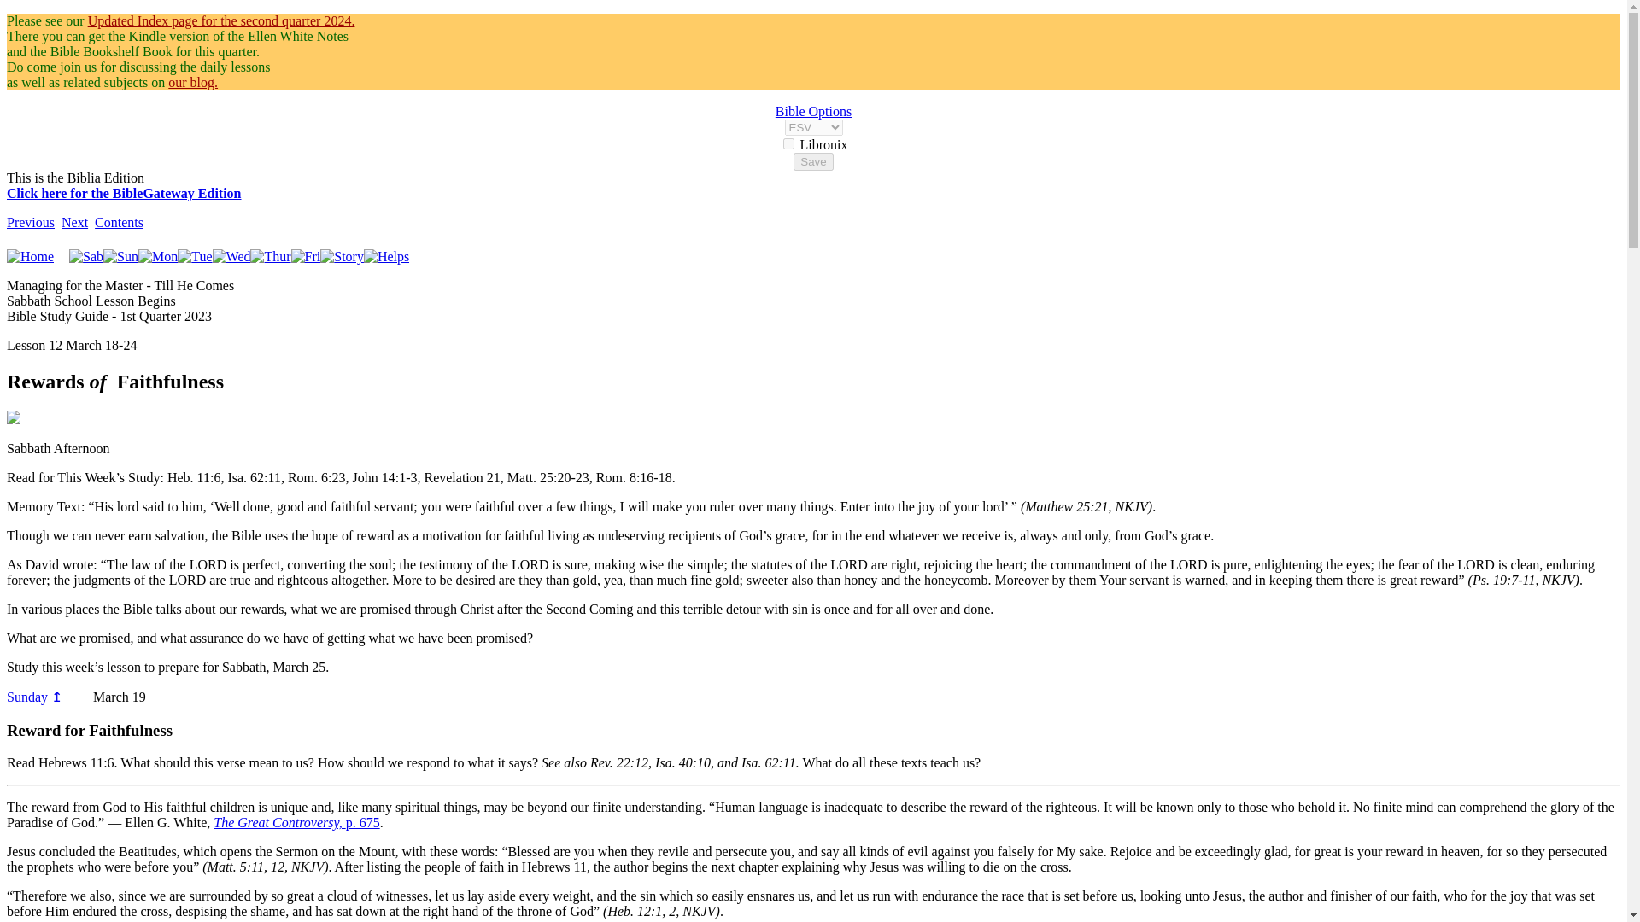  Describe the element at coordinates (123, 193) in the screenshot. I see `Click here for the BibleGateway Edition` at that location.